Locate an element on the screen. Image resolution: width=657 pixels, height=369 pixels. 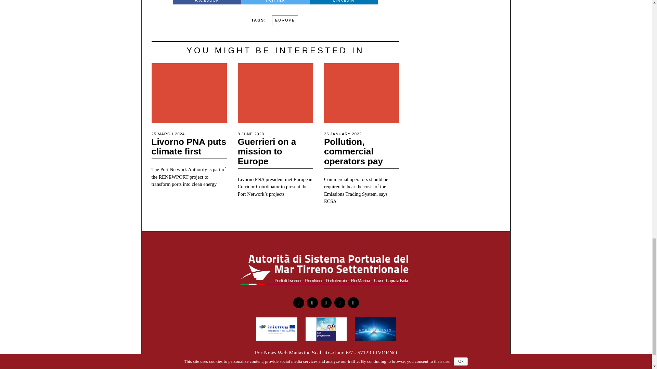
Twitter is located at coordinates (312, 303).